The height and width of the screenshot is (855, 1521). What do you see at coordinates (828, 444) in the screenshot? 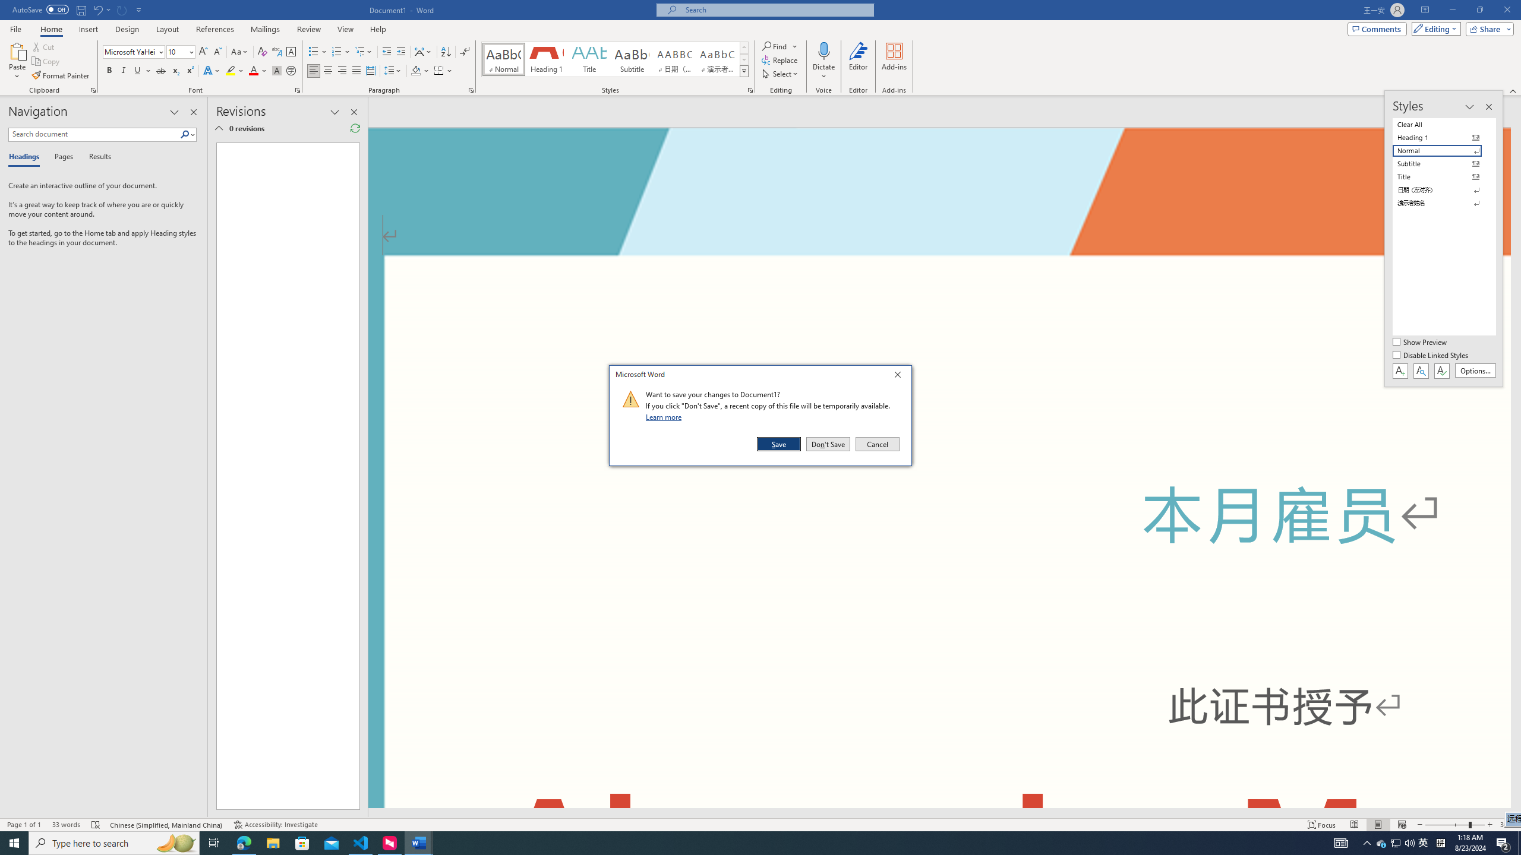
I see `Close` at bounding box center [828, 444].